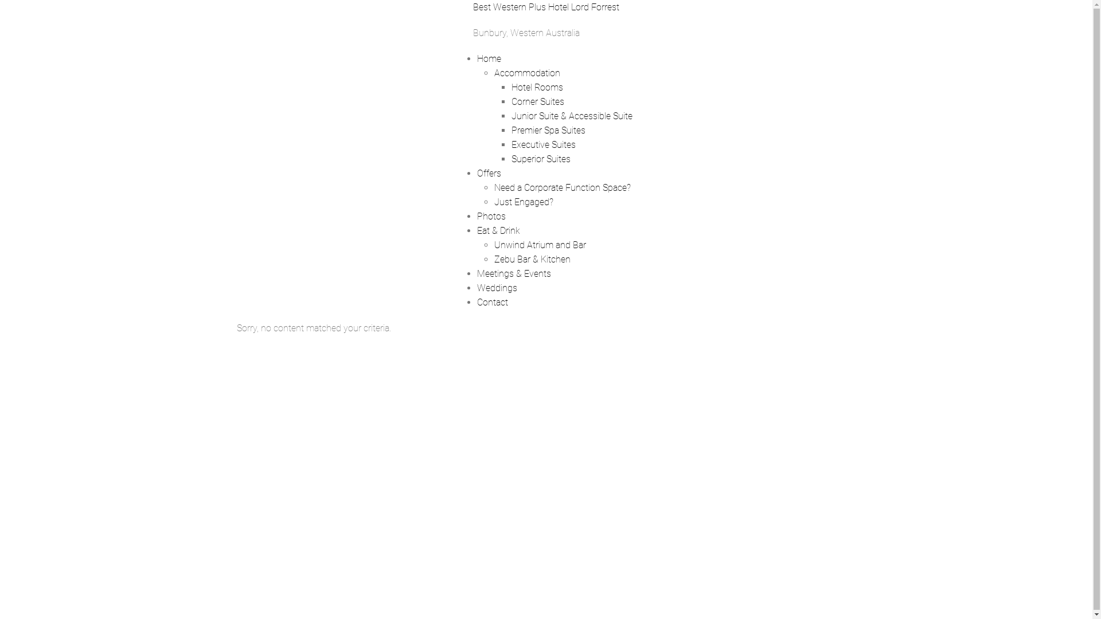 This screenshot has height=619, width=1101. What do you see at coordinates (491, 217) in the screenshot?
I see `Photos` at bounding box center [491, 217].